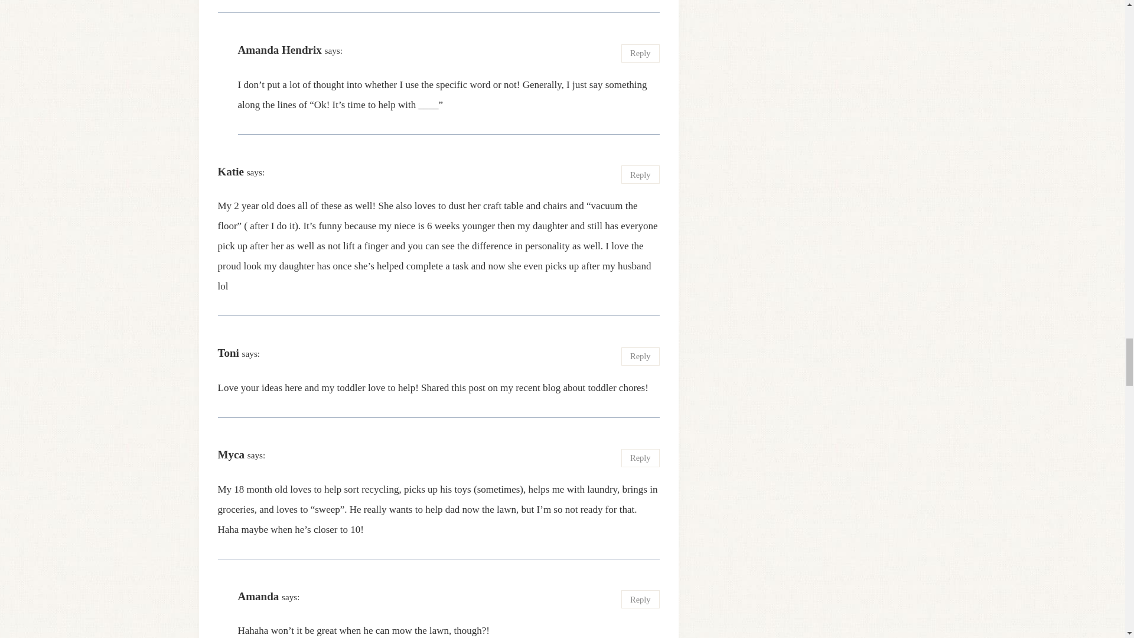 This screenshot has height=638, width=1134. What do you see at coordinates (640, 174) in the screenshot?
I see `Reply` at bounding box center [640, 174].